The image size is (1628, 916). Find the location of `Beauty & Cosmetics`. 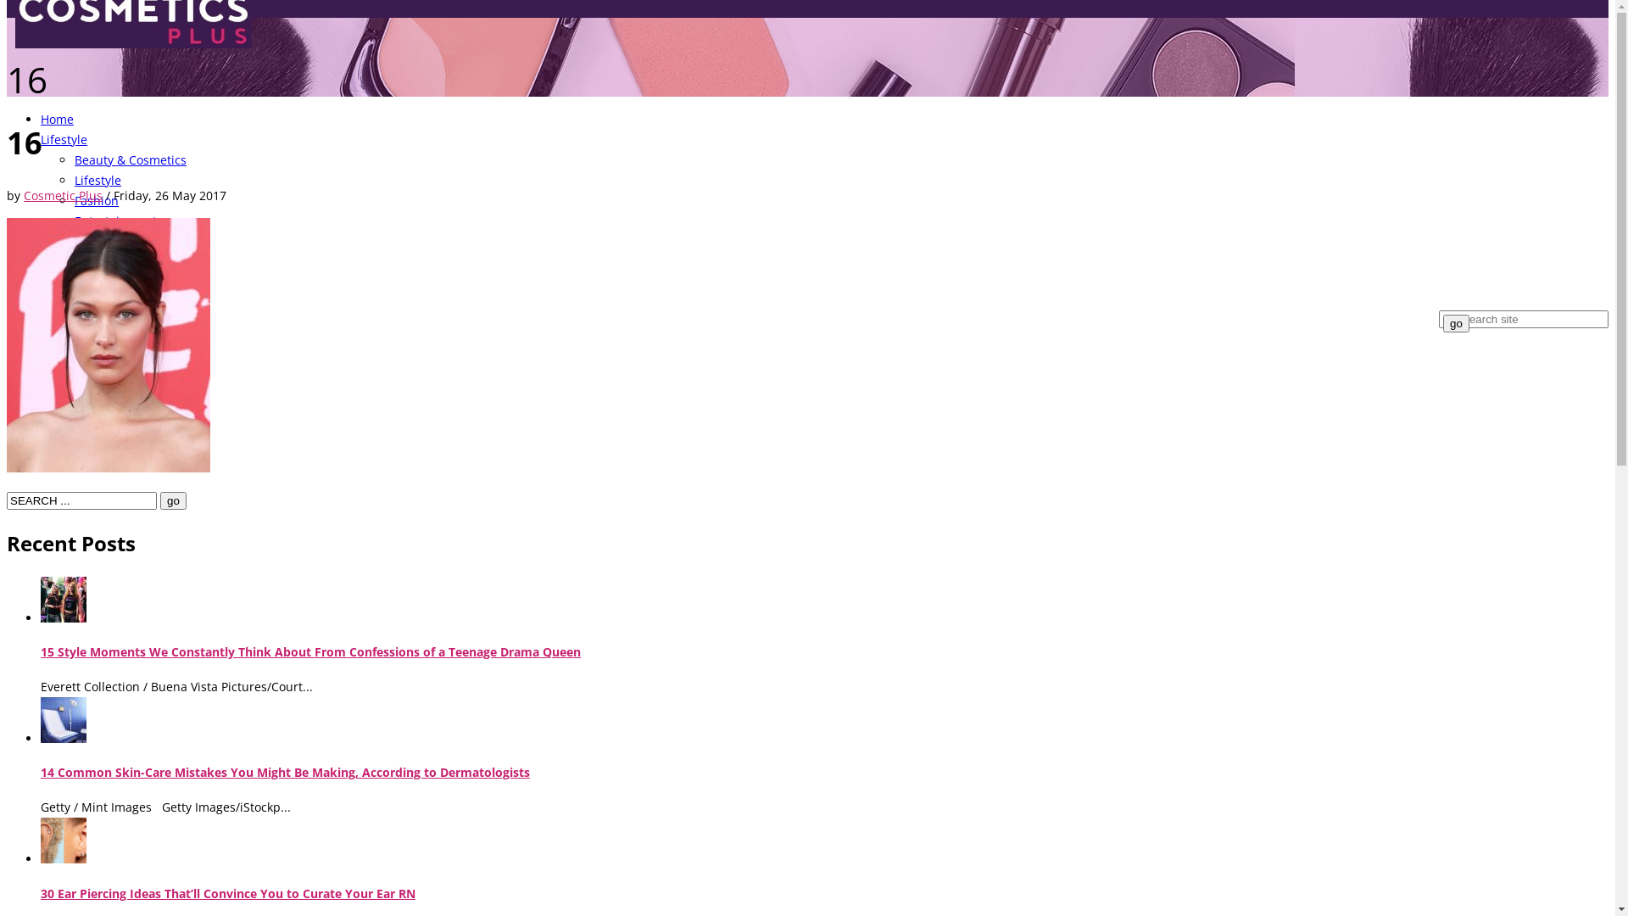

Beauty & Cosmetics is located at coordinates (131, 159).